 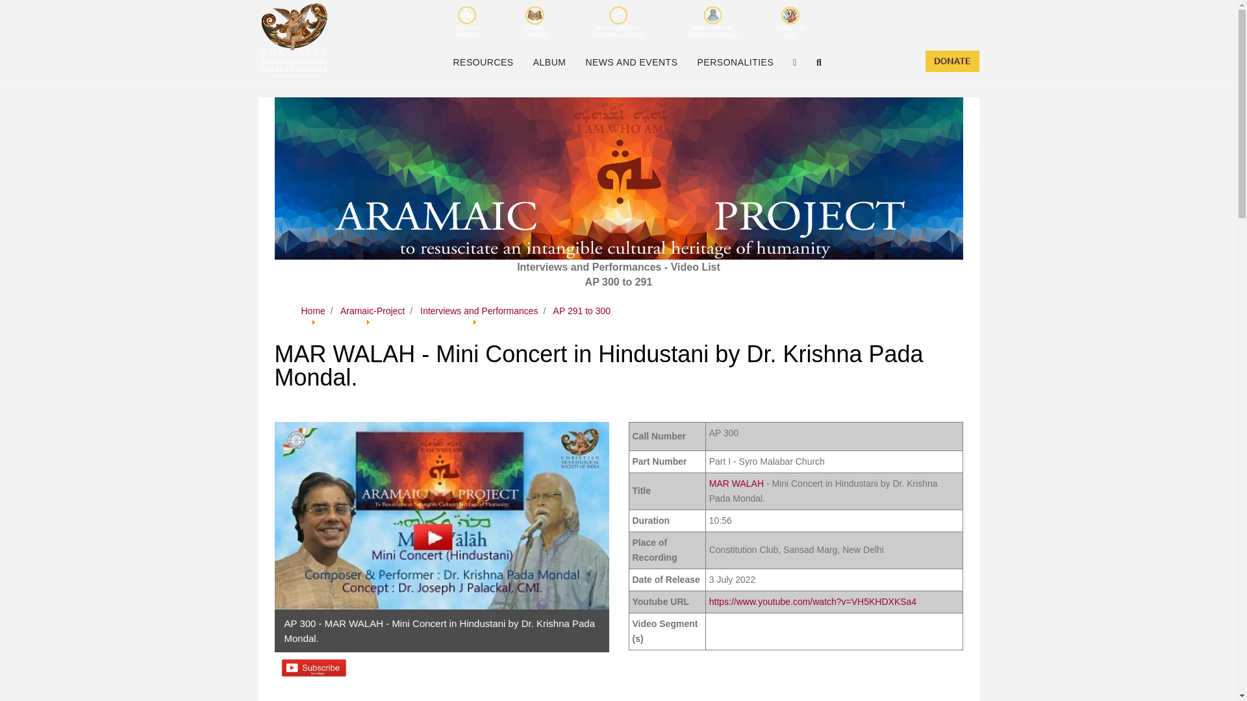 What do you see at coordinates (549, 62) in the screenshot?
I see `ALBUM` at bounding box center [549, 62].